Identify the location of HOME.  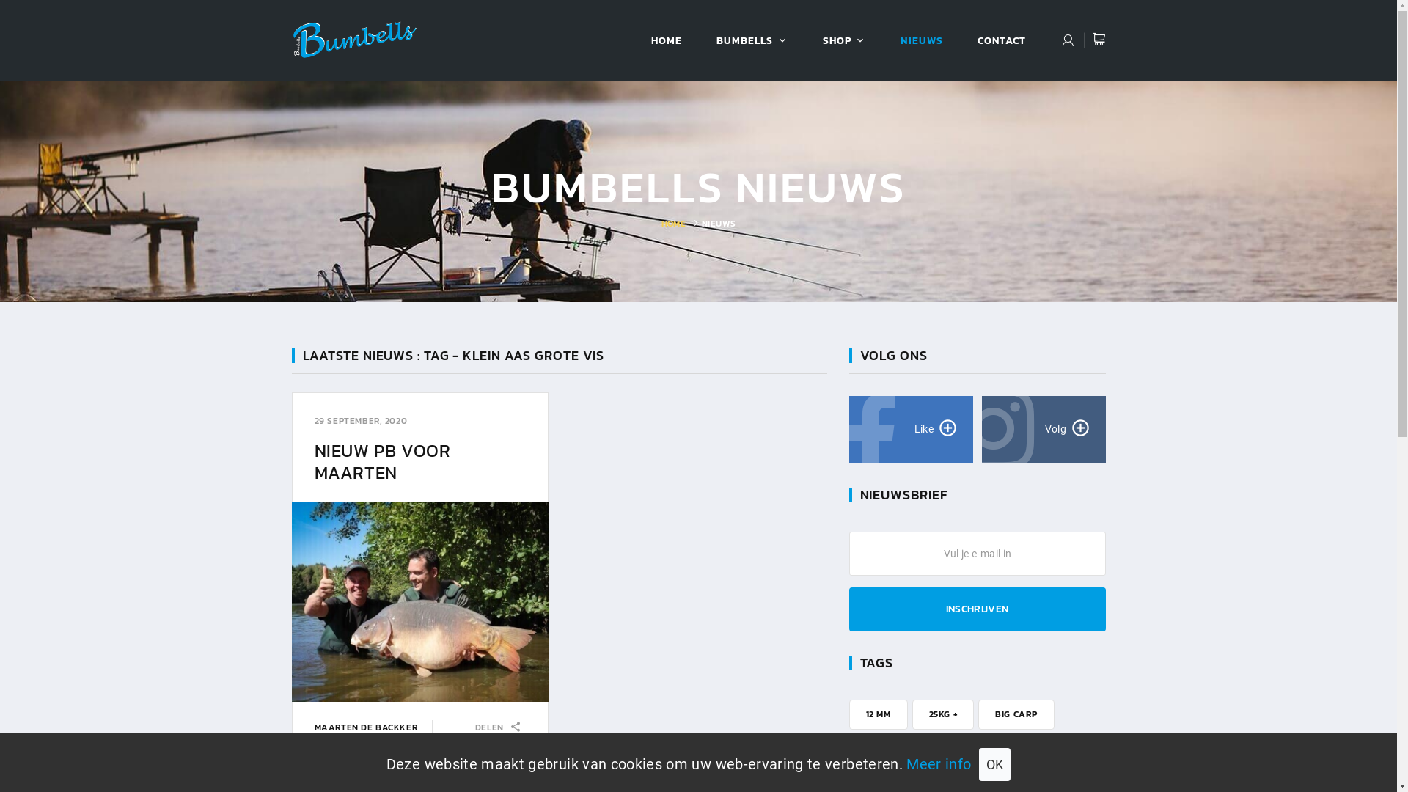
(673, 224).